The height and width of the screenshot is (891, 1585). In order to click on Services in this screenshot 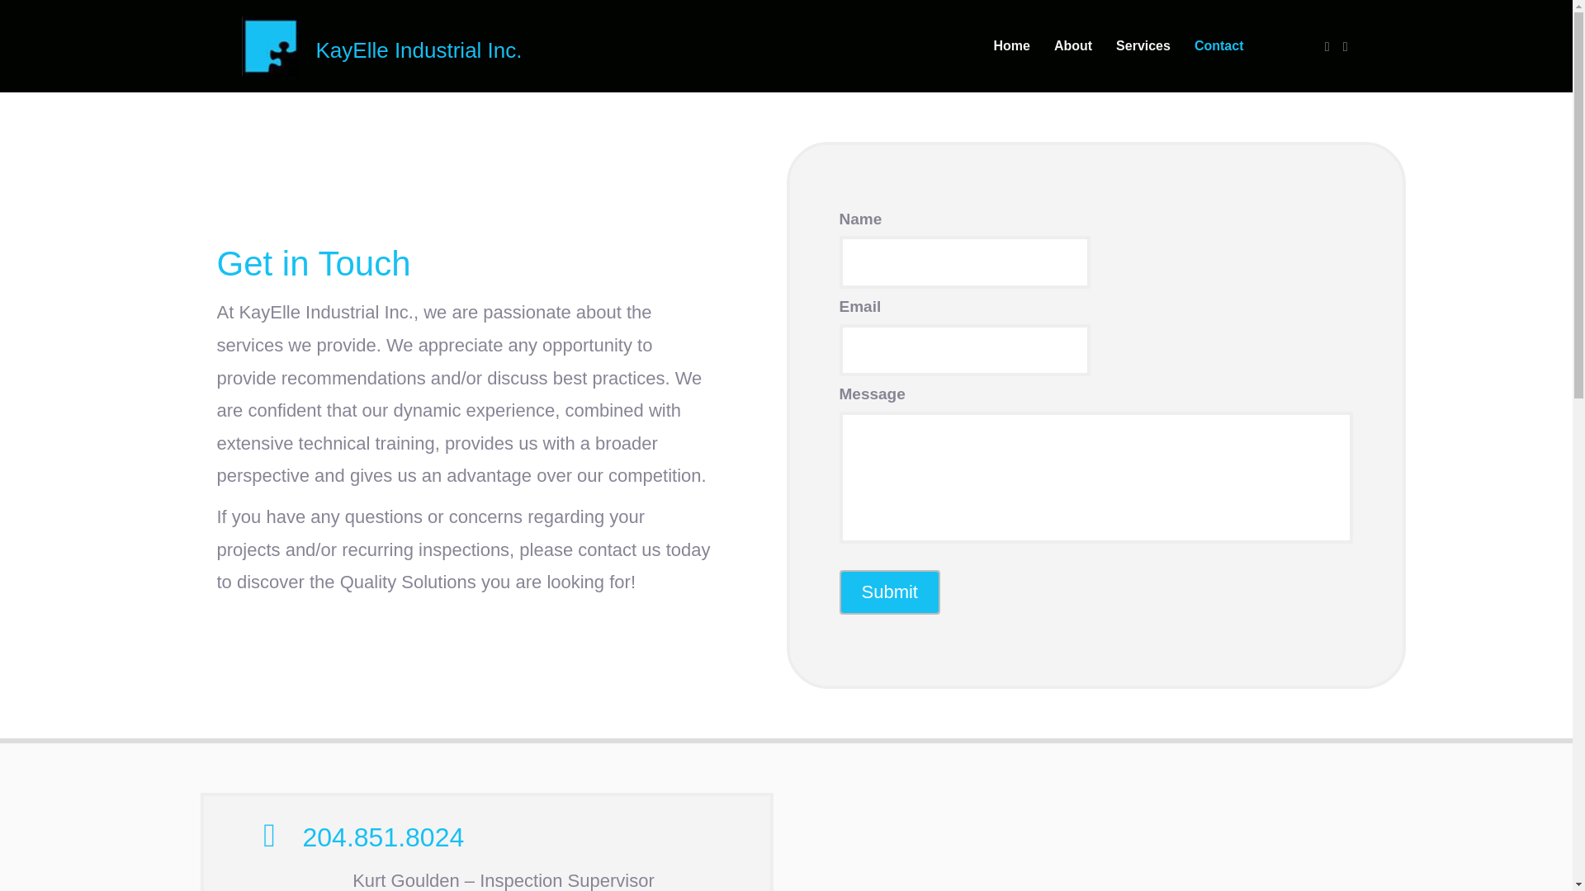, I will do `click(1143, 45)`.